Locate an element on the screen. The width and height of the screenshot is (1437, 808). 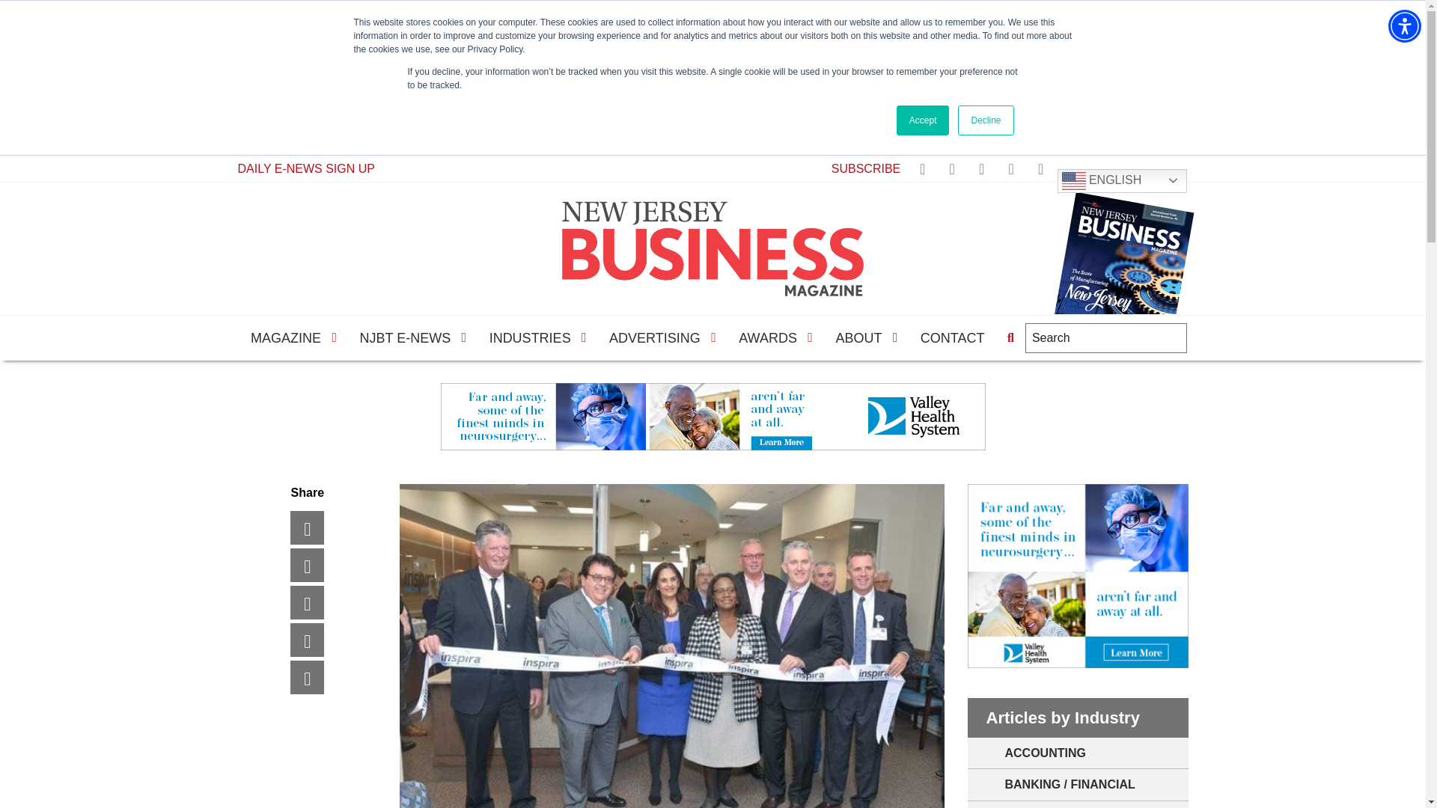
Valley Health System is located at coordinates (712, 416).